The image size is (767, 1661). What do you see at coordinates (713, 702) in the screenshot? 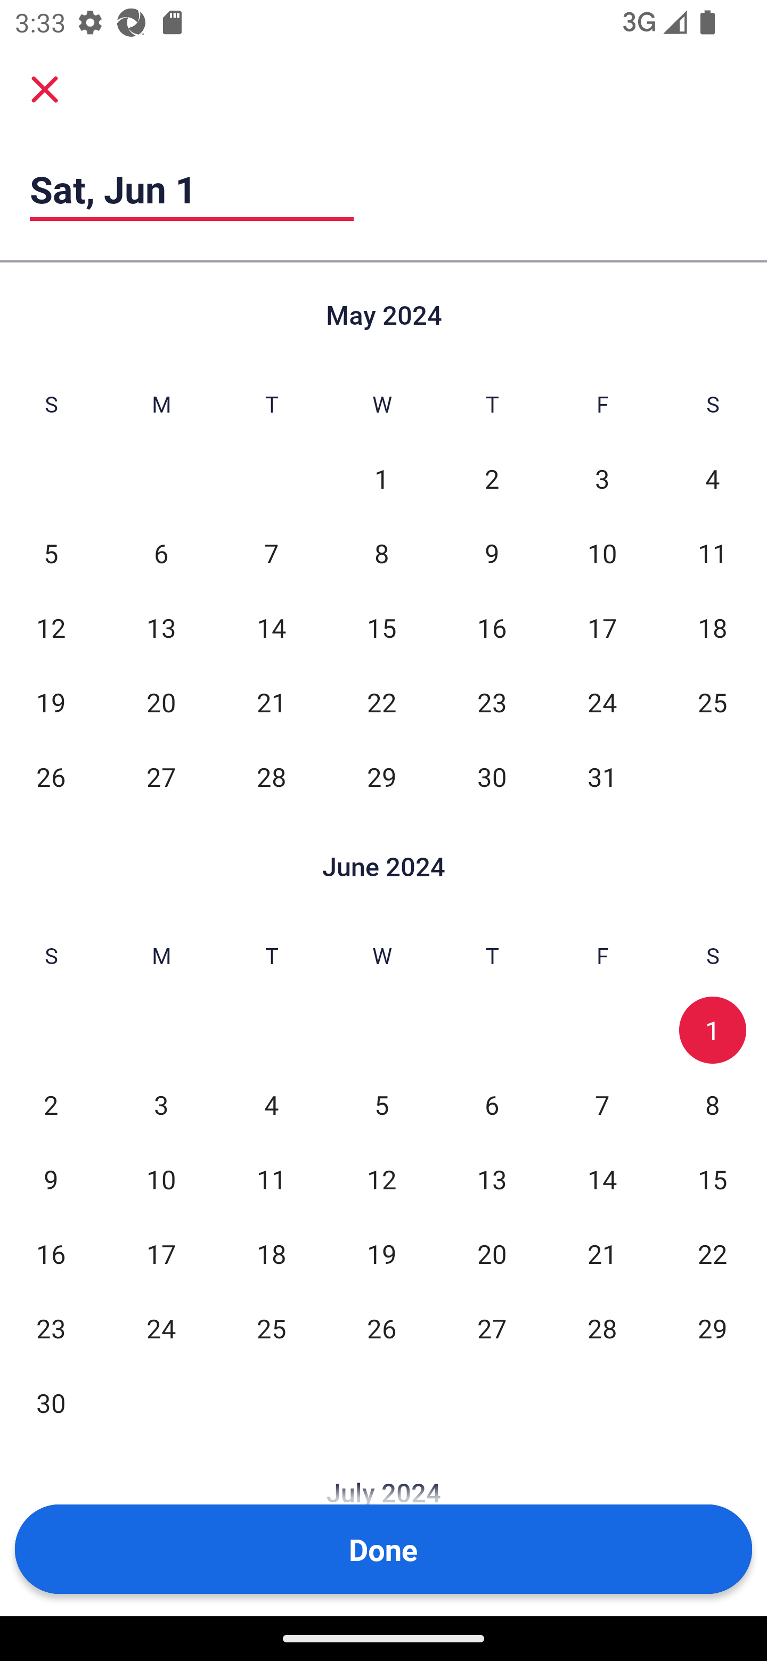
I see `25 Sat, May 25, Not Selected` at bounding box center [713, 702].